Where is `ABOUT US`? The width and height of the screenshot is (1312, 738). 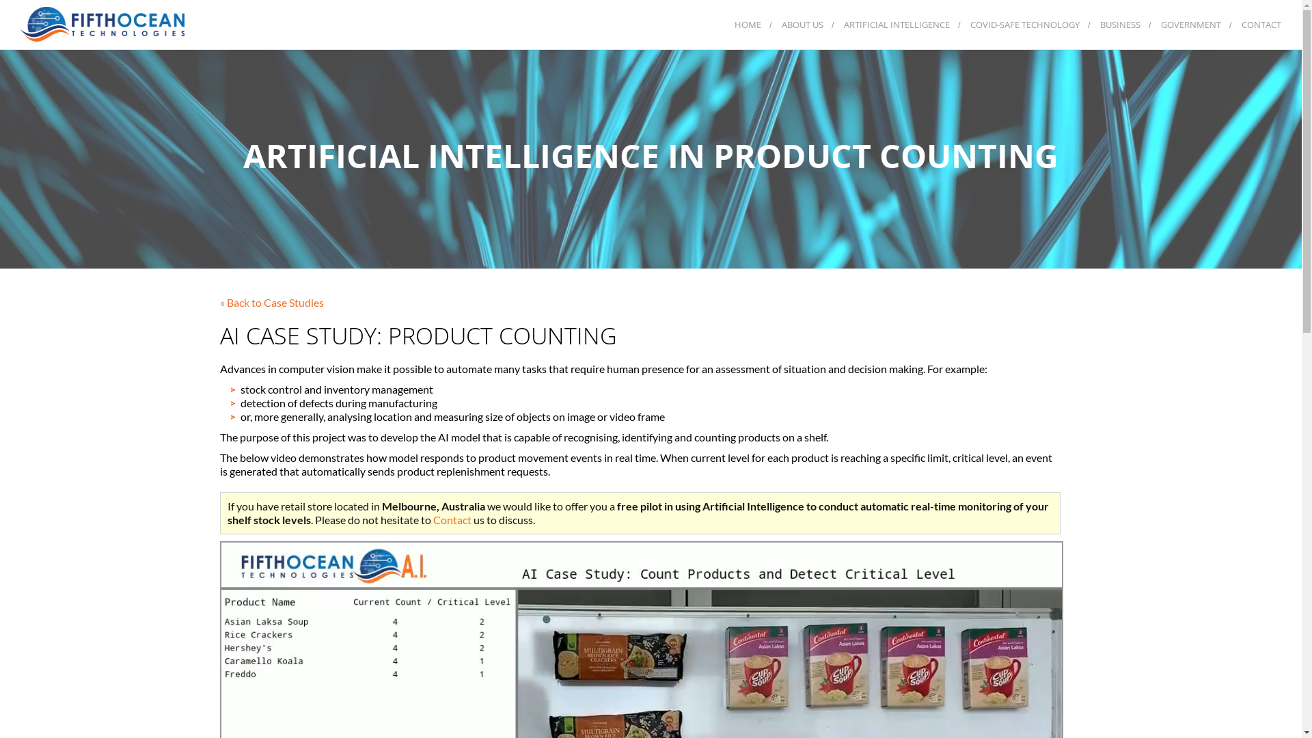
ABOUT US is located at coordinates (802, 25).